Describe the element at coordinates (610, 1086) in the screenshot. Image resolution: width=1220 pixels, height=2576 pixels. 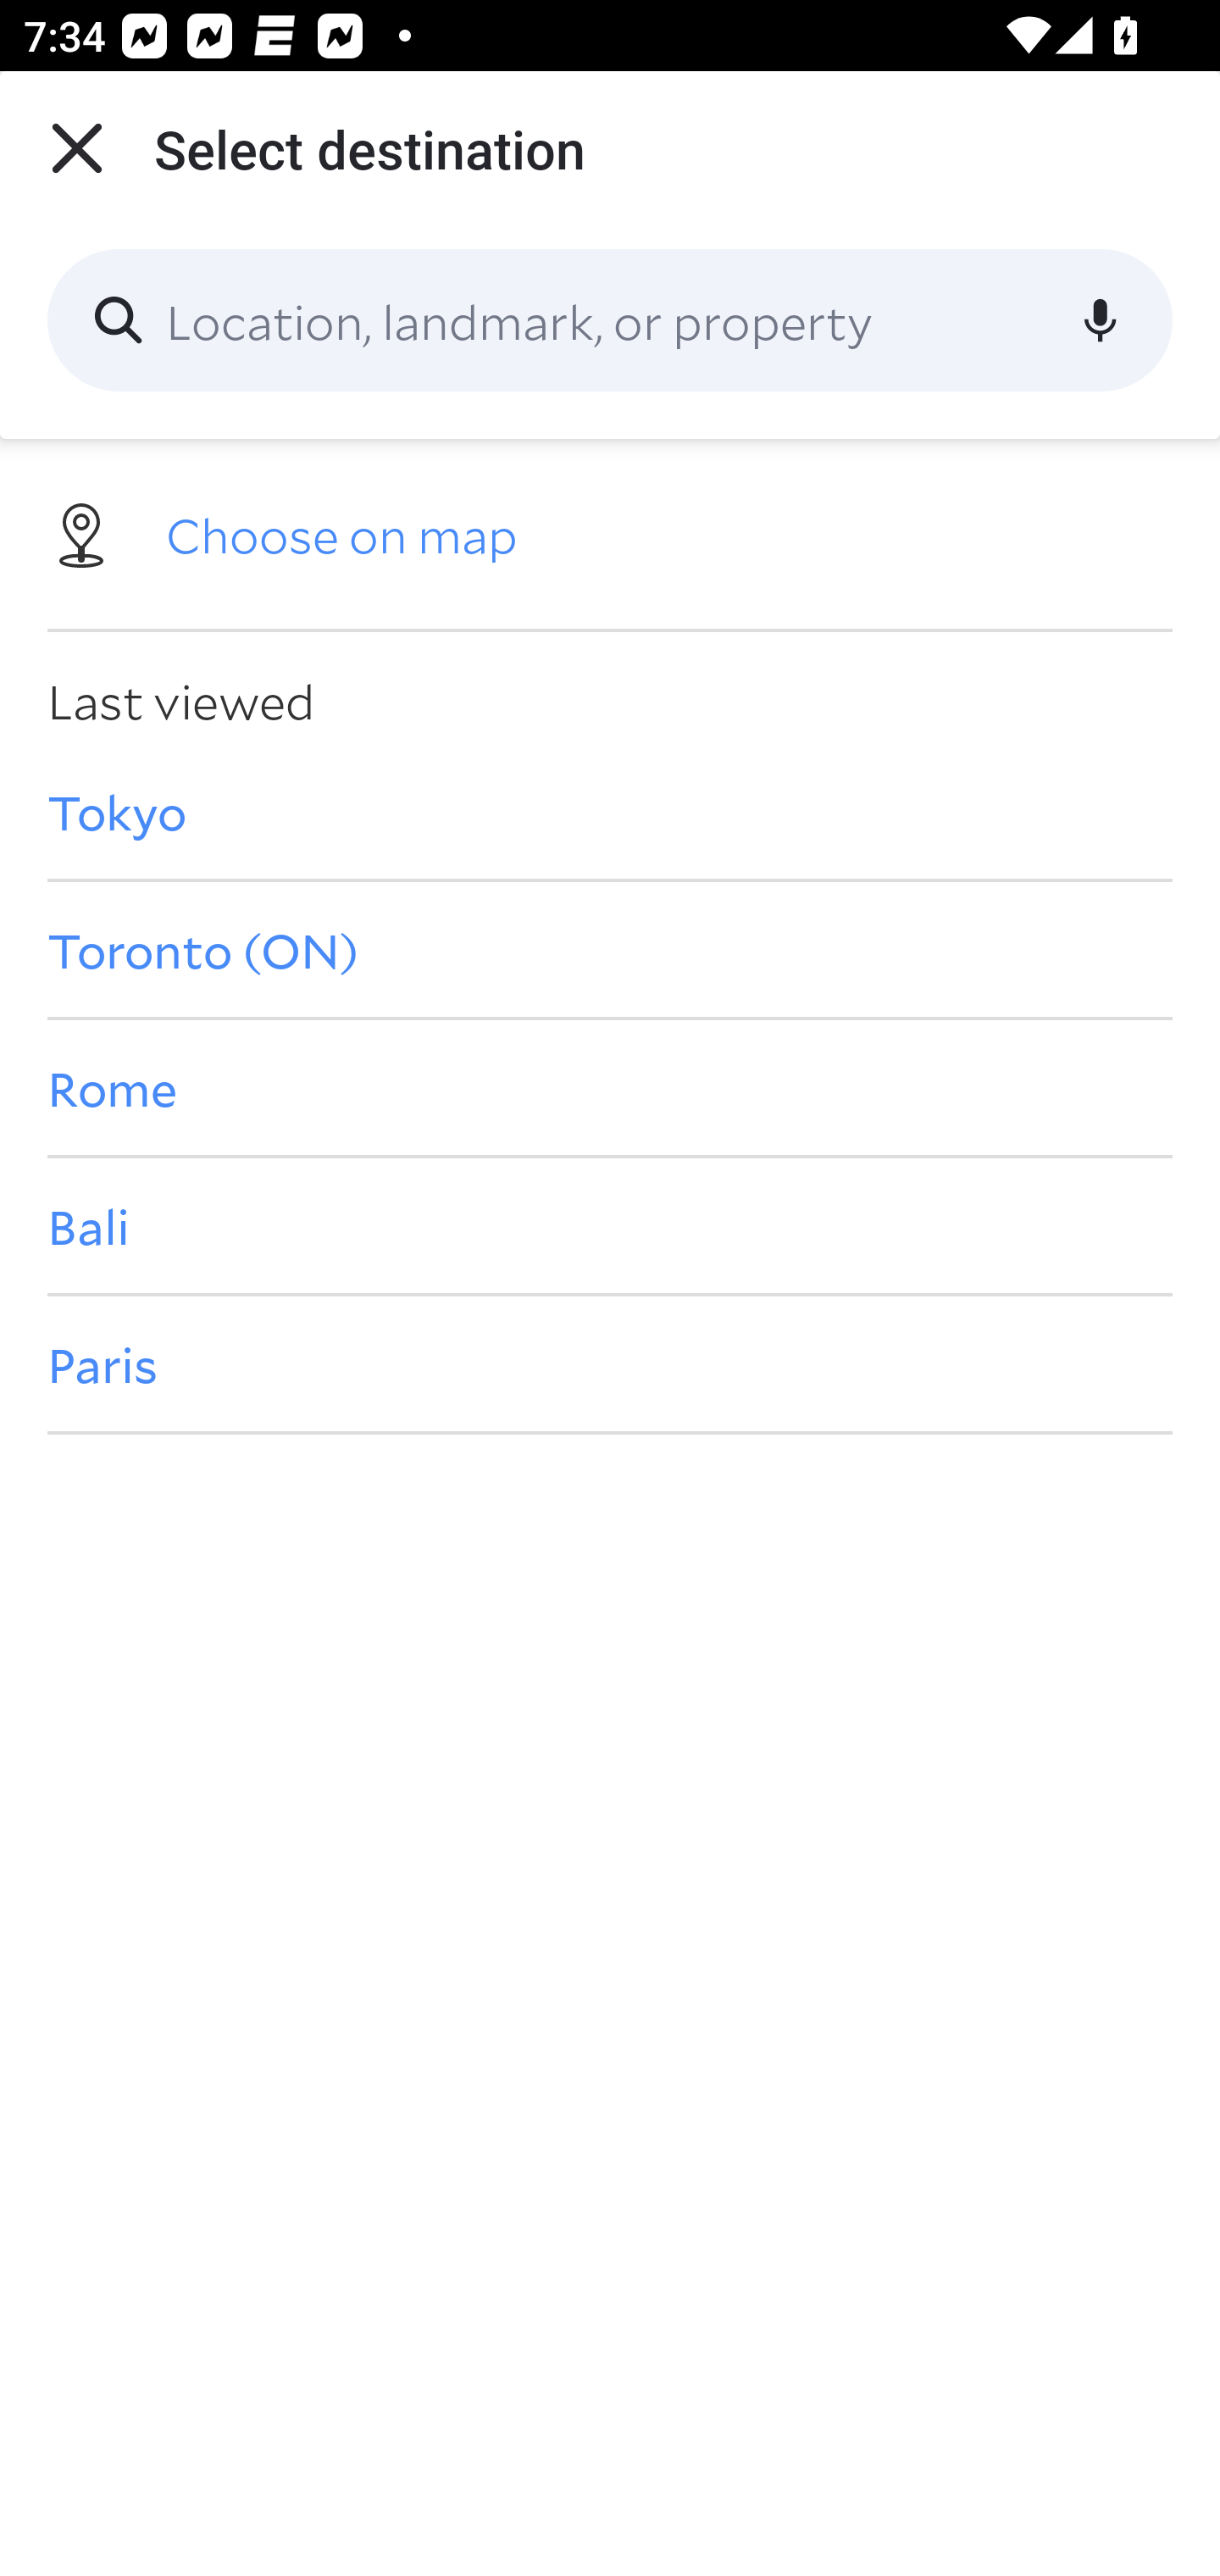
I see `Rome` at that location.